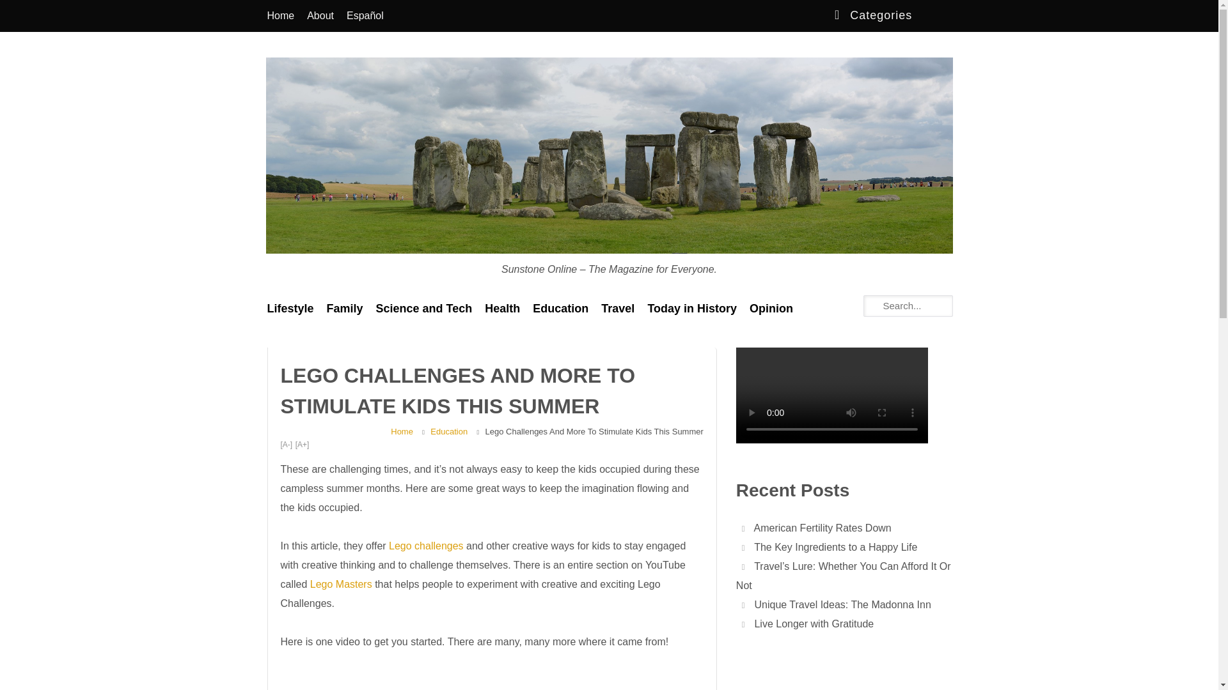 This screenshot has width=1228, height=690. I want to click on About, so click(320, 15).